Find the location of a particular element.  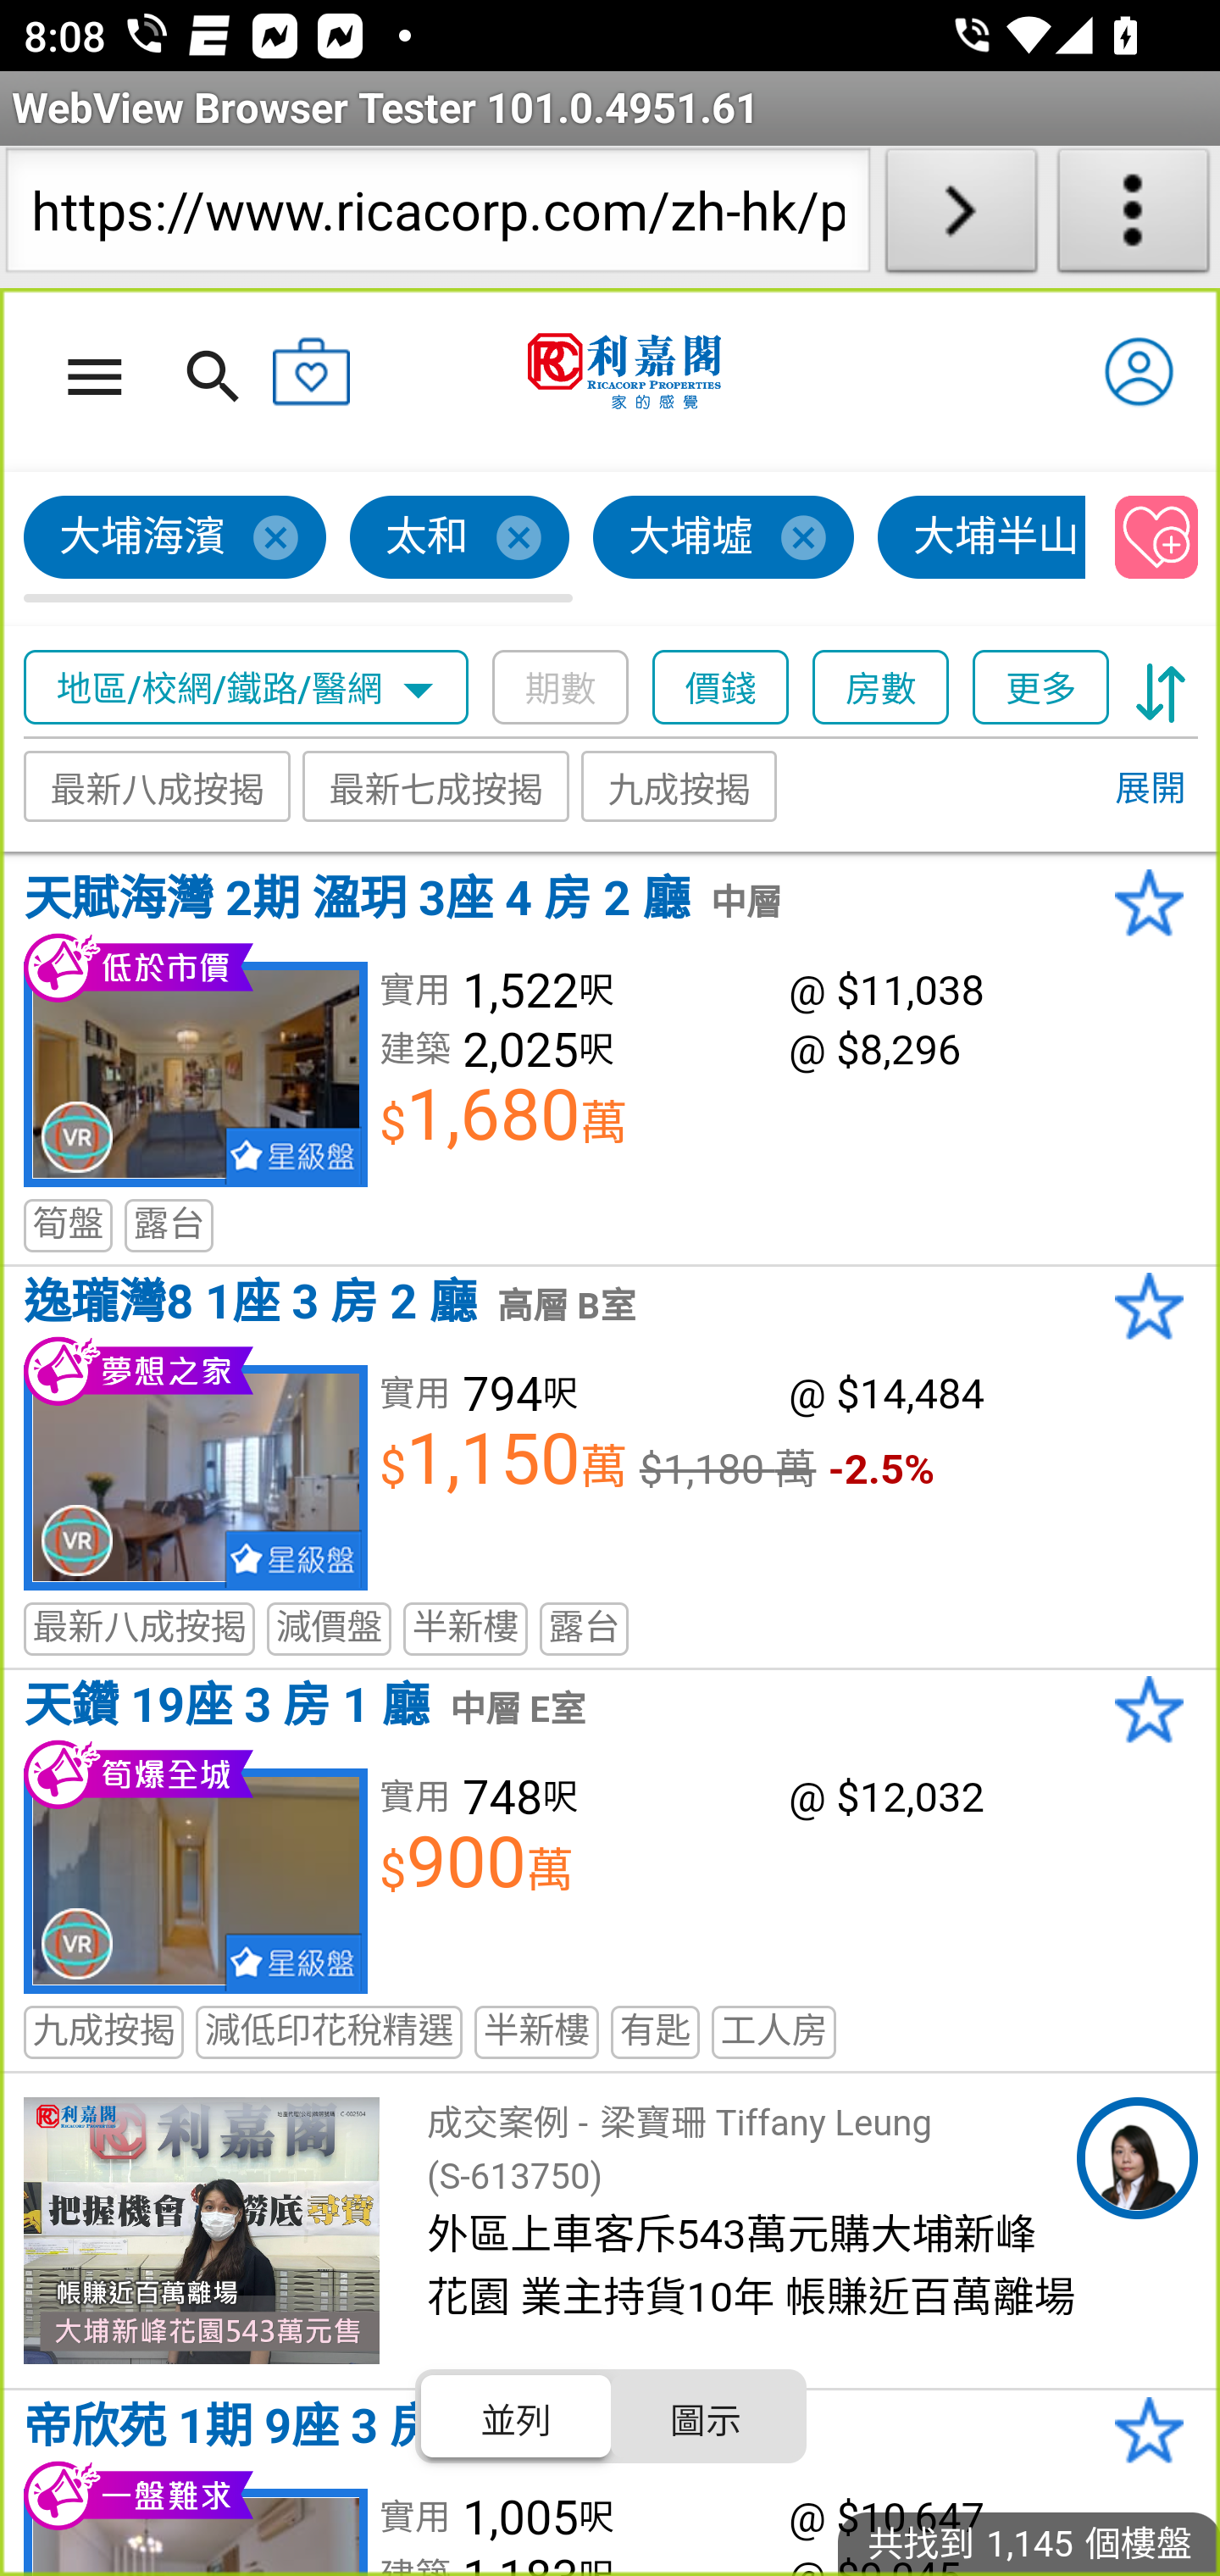

Tiffany Leung is located at coordinates (1137, 2158).